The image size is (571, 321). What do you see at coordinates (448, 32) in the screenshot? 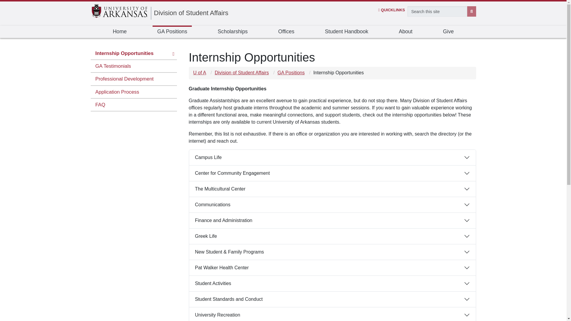
I see `Give` at bounding box center [448, 32].